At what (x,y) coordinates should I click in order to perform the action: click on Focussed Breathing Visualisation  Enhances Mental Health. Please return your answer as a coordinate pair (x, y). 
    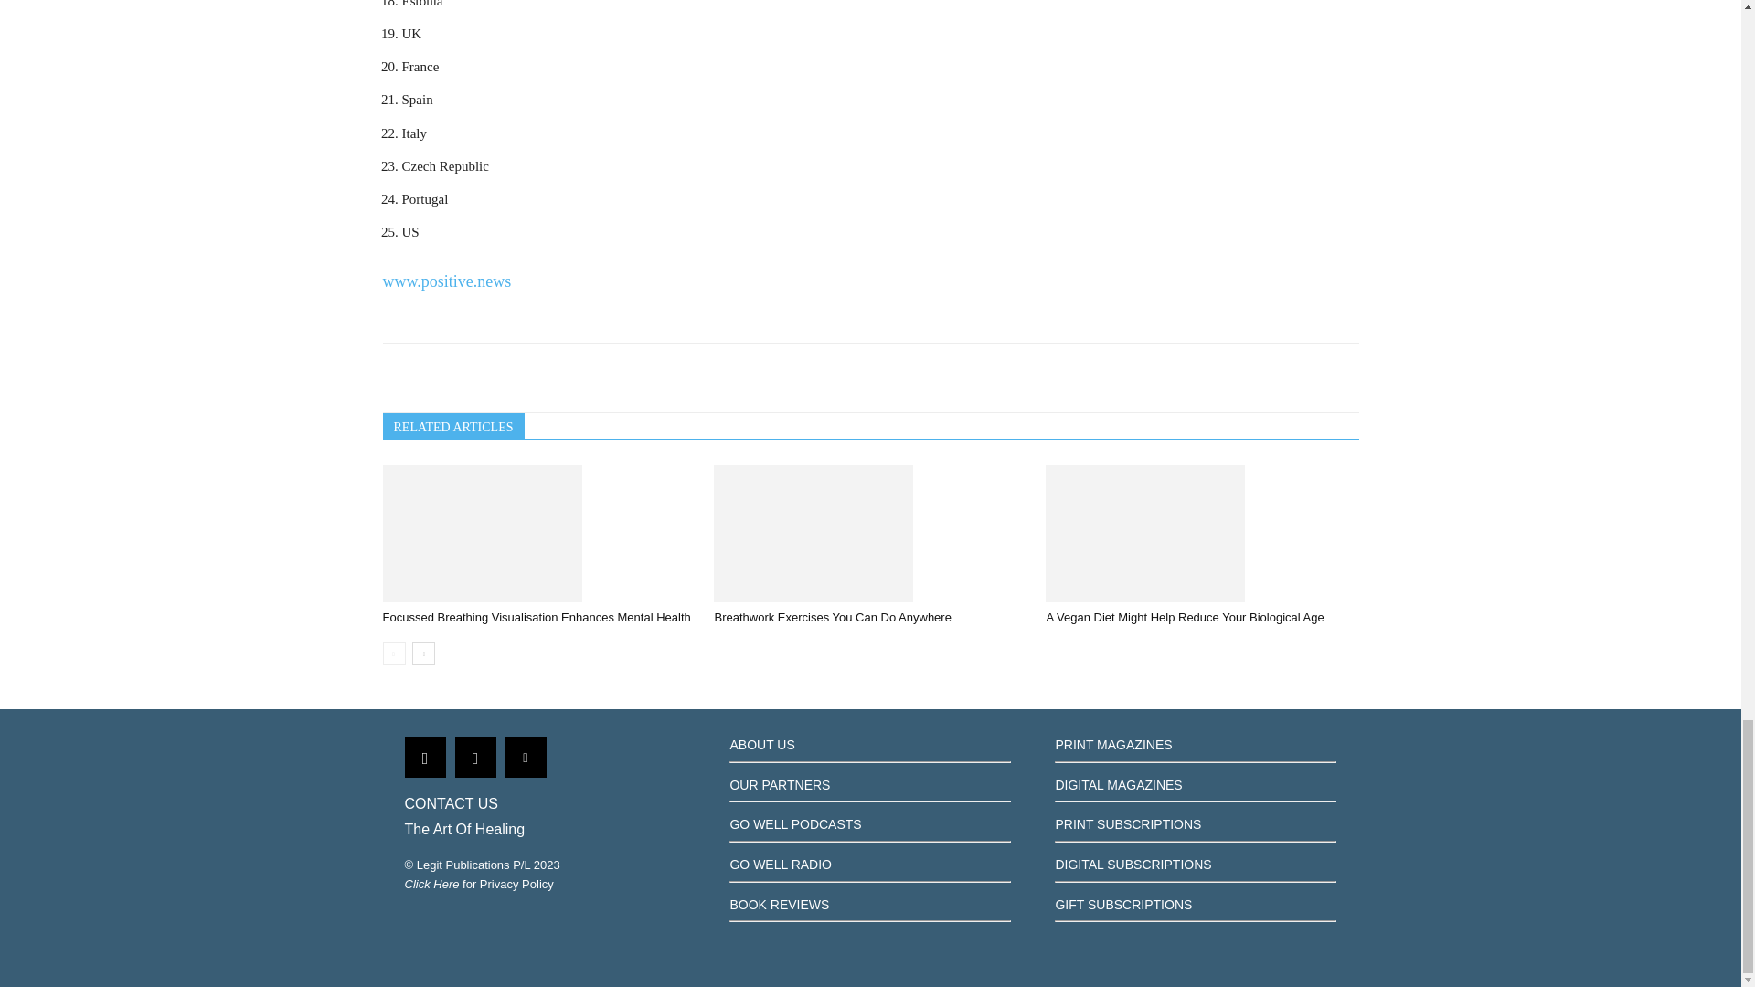
    Looking at the image, I should click on (538, 533).